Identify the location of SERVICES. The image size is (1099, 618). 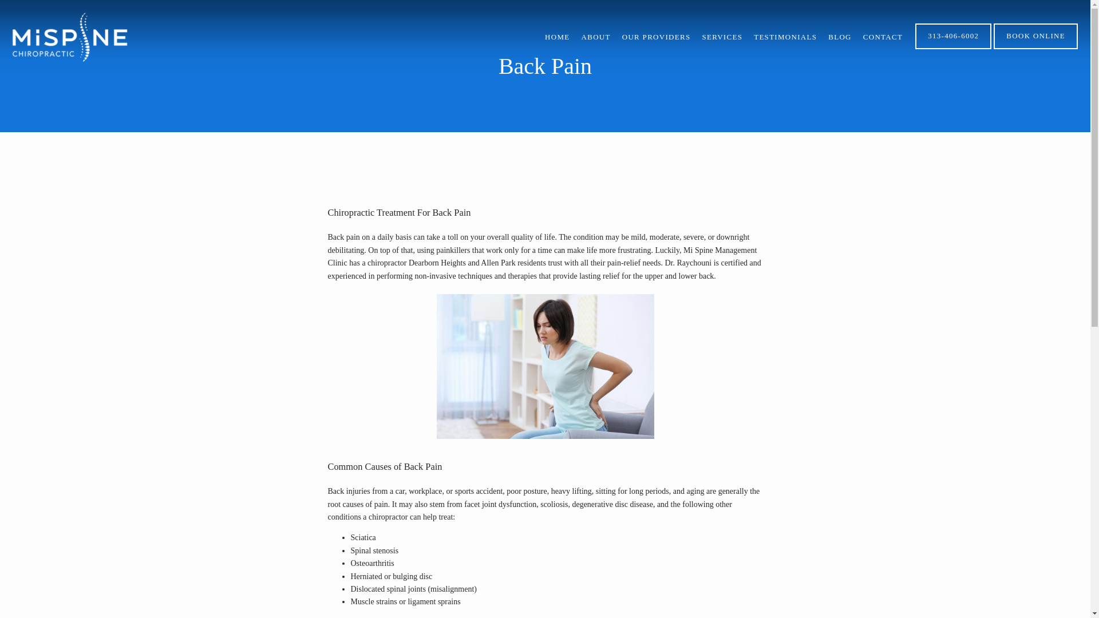
(722, 37).